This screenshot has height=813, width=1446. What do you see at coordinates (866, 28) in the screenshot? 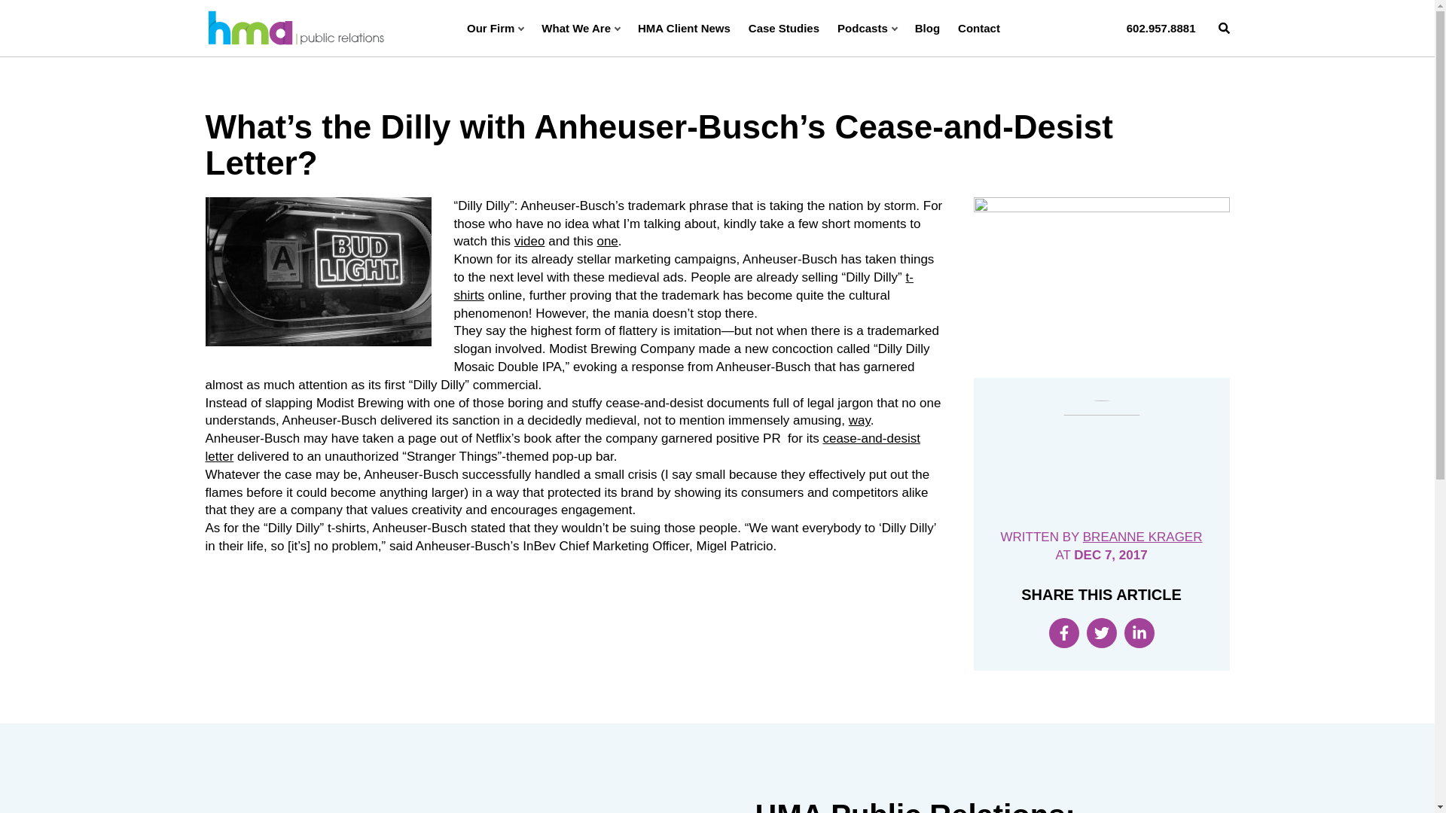
I see `Podcasts` at bounding box center [866, 28].